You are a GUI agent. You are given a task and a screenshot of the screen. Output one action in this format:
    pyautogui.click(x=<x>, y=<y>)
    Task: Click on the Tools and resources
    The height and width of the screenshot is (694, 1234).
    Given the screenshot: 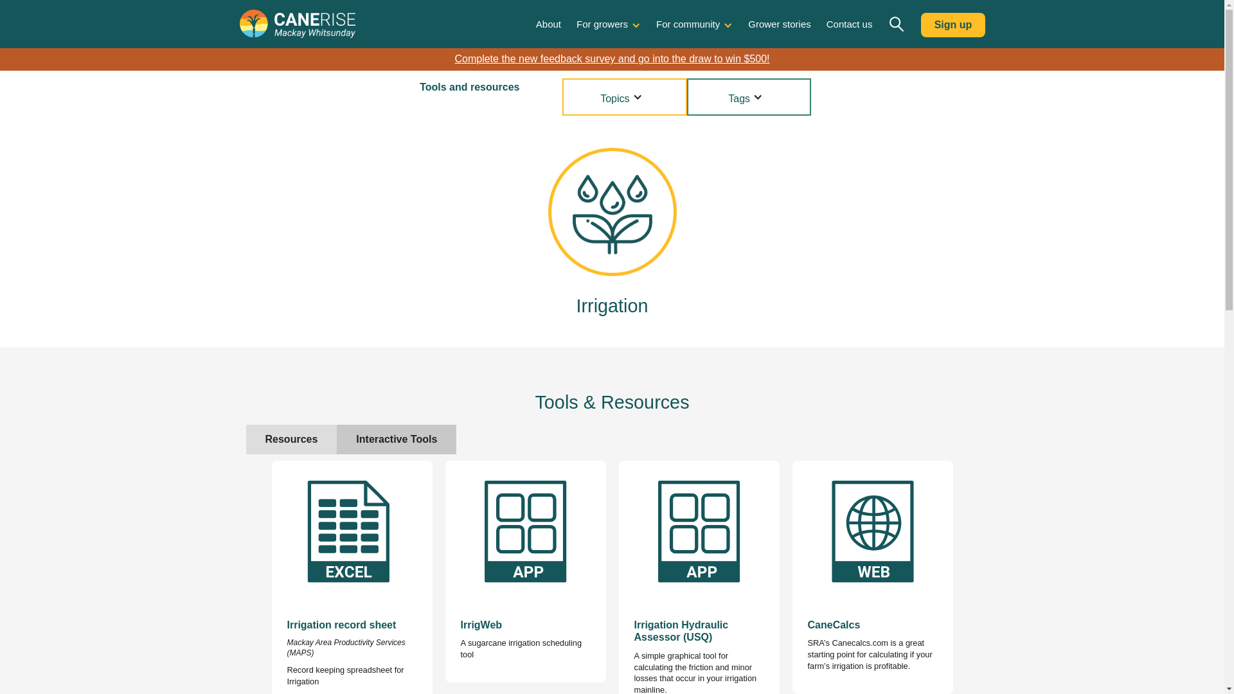 What is the action you would take?
    pyautogui.click(x=479, y=82)
    